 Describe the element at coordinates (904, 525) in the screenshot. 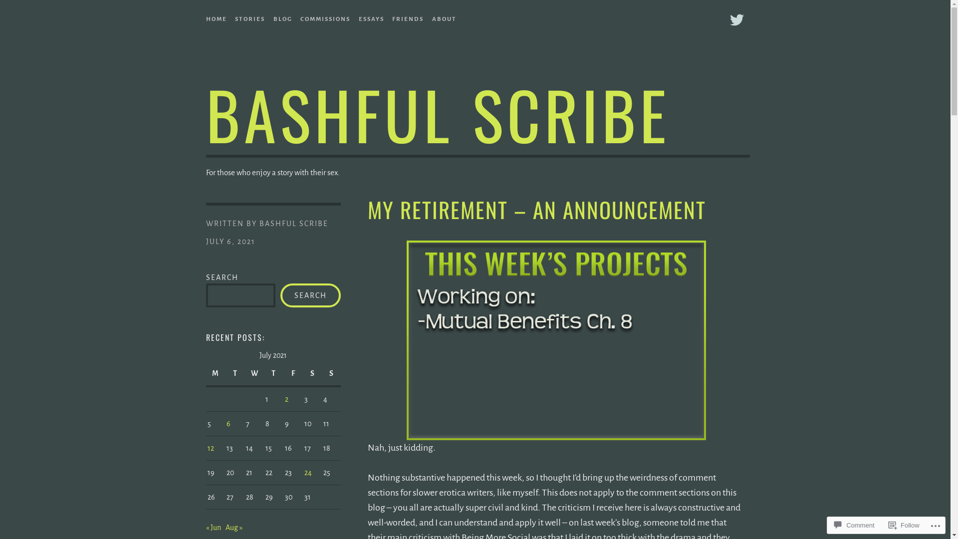

I see `Follow` at that location.